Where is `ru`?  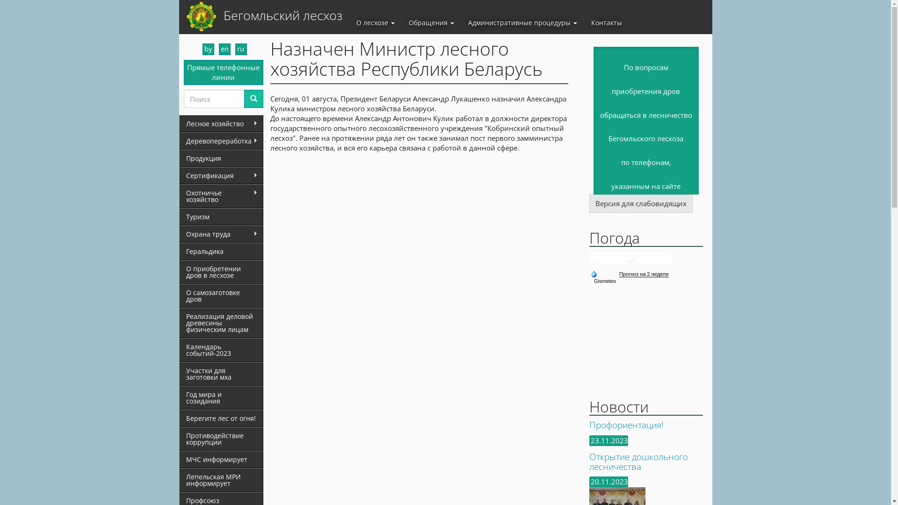 ru is located at coordinates (240, 49).